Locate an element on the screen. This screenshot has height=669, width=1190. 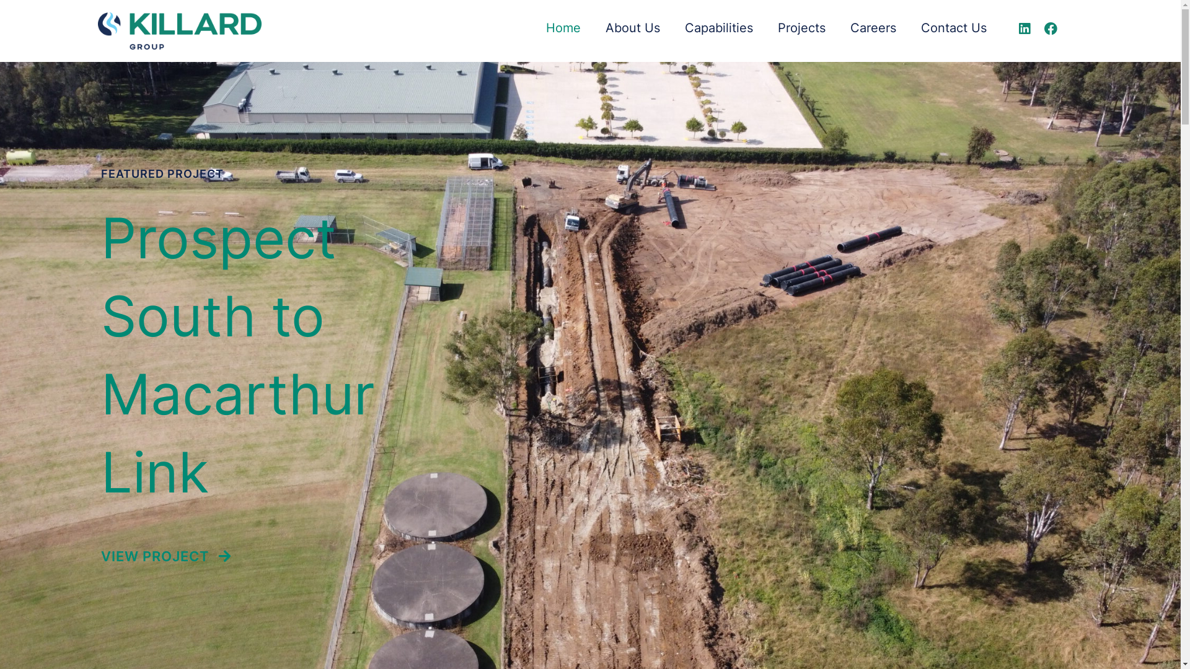
Capabilities is located at coordinates (719, 28).